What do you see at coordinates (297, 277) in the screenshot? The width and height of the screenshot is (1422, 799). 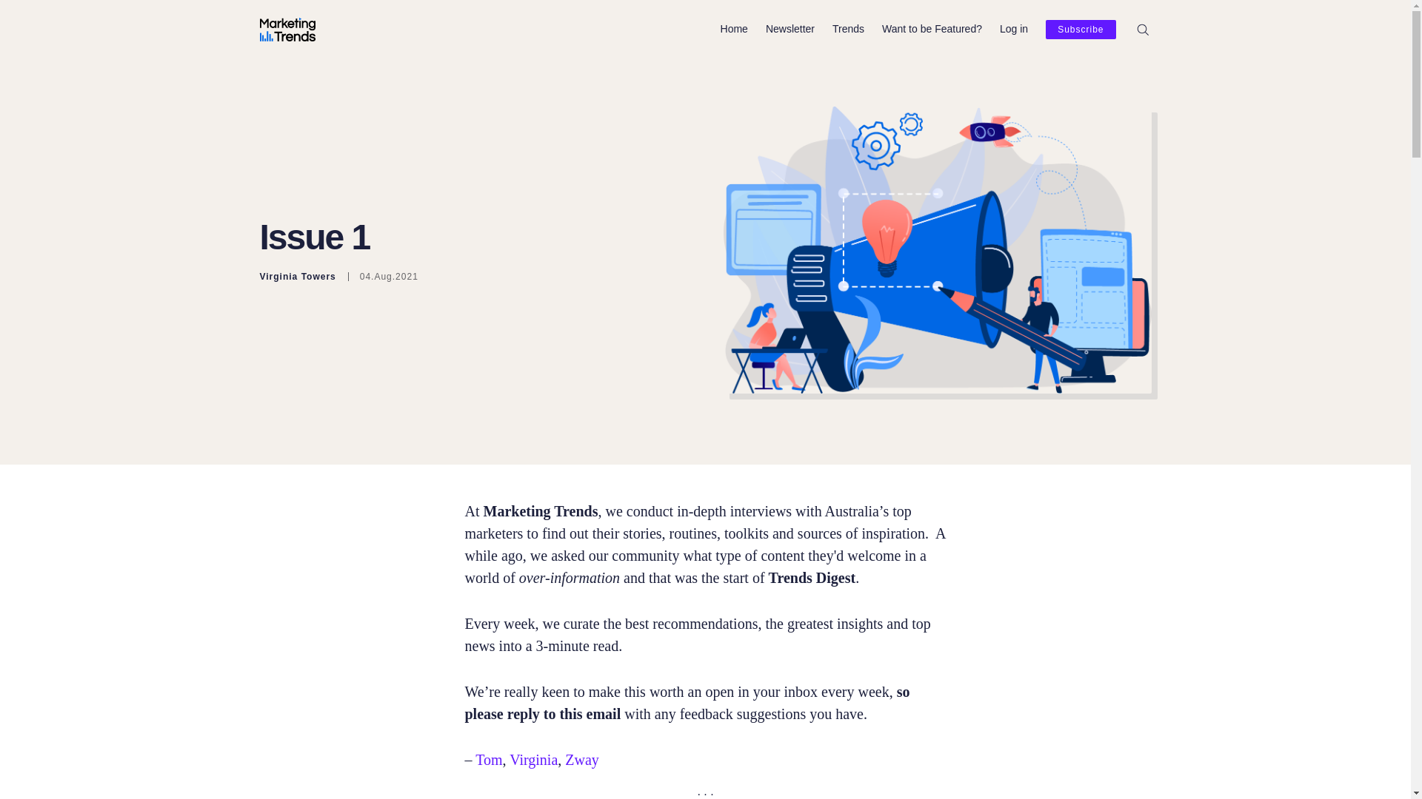 I see `Virginia Towers` at bounding box center [297, 277].